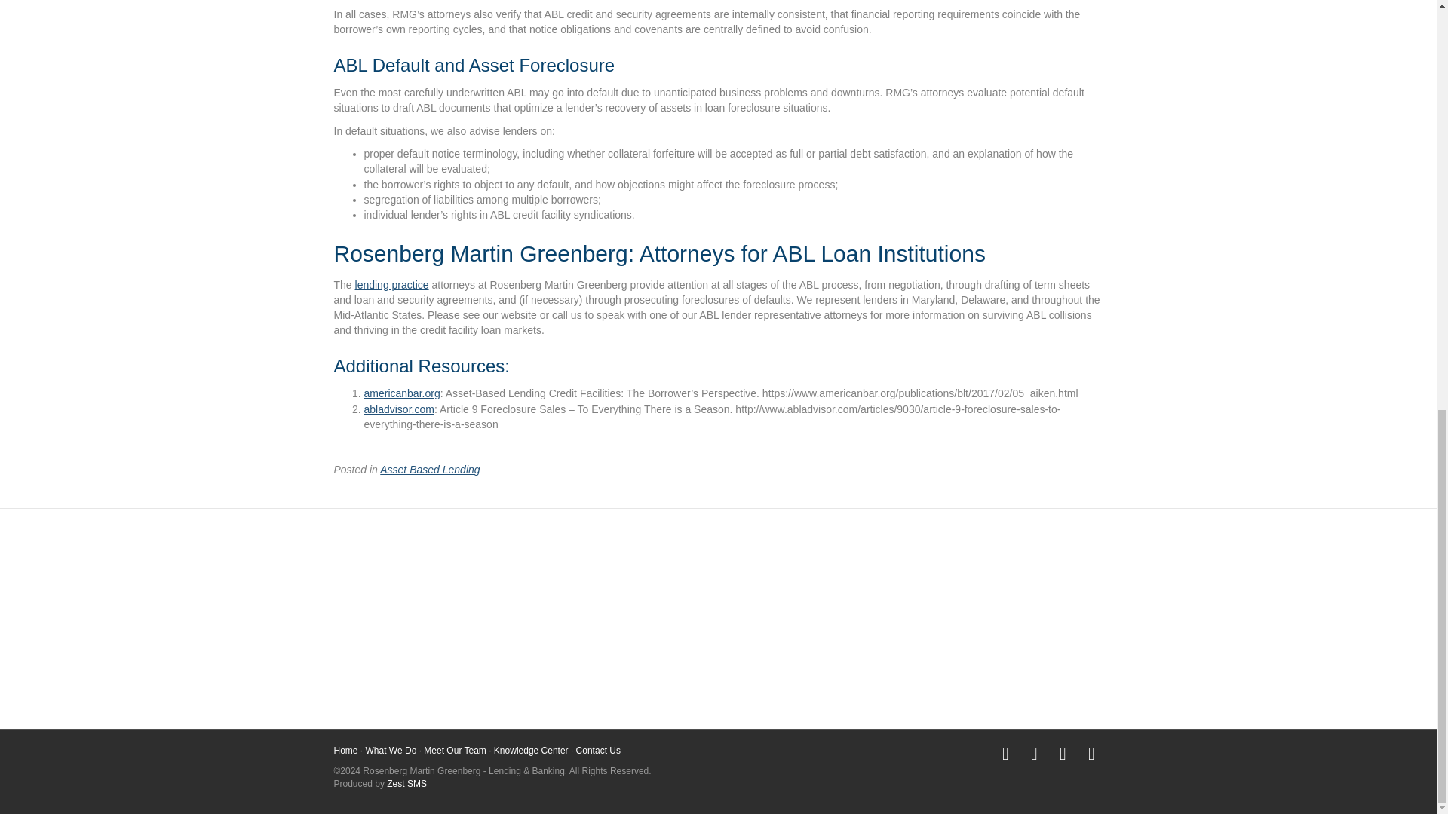 The height and width of the screenshot is (814, 1448). Describe the element at coordinates (451, 606) in the screenshot. I see `Bankruptcy` at that location.